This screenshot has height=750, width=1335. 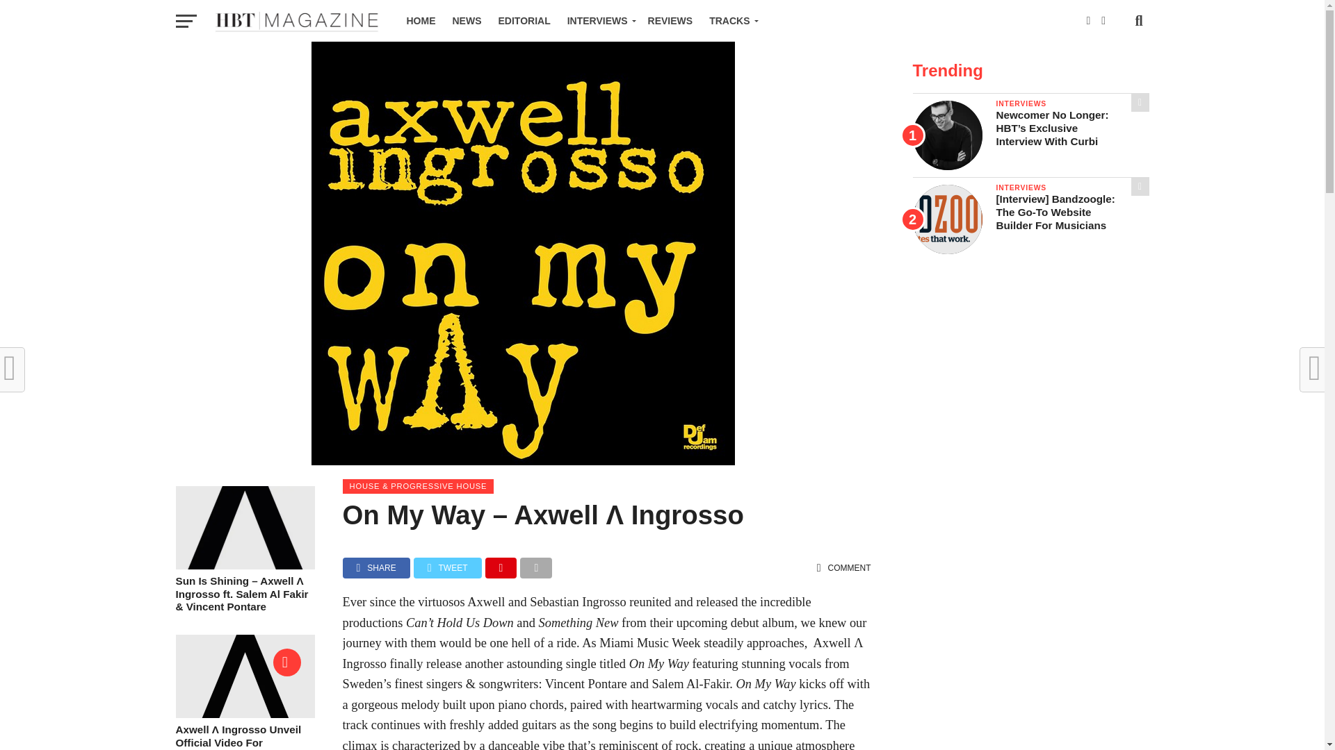 What do you see at coordinates (670, 21) in the screenshot?
I see `REVIEWS` at bounding box center [670, 21].